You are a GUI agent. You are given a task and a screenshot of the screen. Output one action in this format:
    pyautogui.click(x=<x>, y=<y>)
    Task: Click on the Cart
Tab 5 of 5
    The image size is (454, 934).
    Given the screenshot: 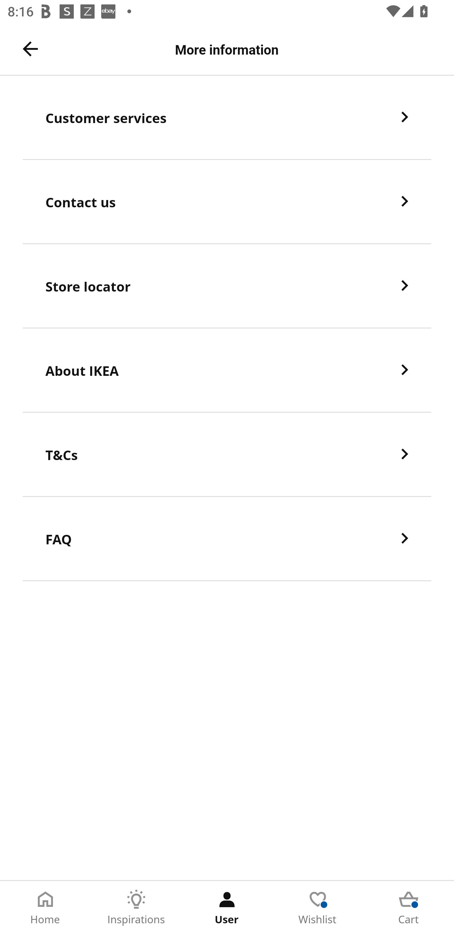 What is the action you would take?
    pyautogui.click(x=409, y=907)
    